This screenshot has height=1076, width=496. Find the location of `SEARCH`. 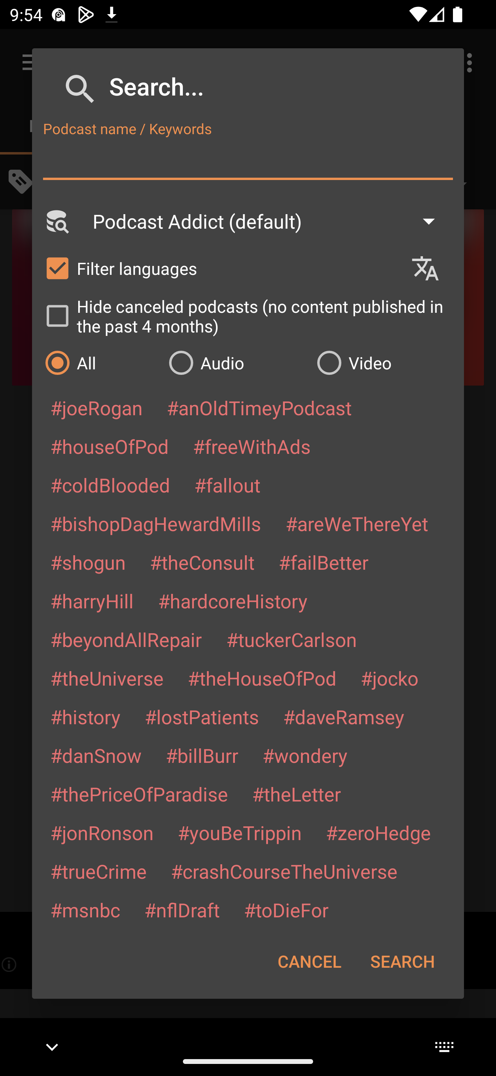

SEARCH is located at coordinates (402, 961).